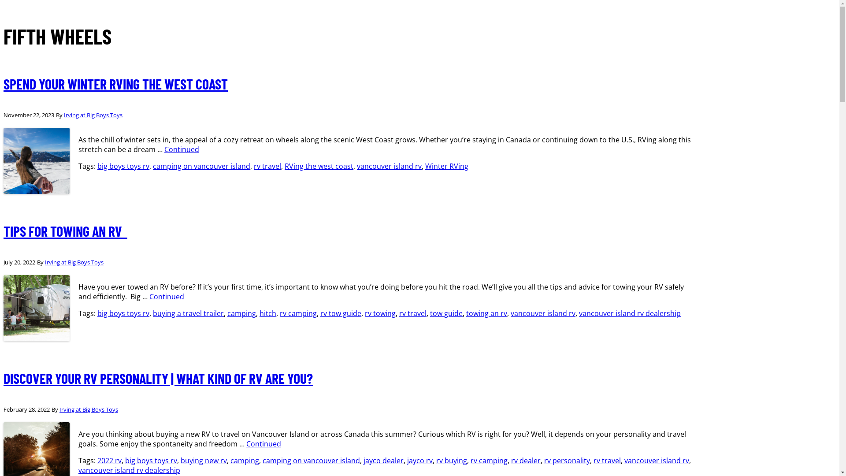 This screenshot has height=476, width=846. Describe the element at coordinates (319, 166) in the screenshot. I see `RVing the west coast` at that location.